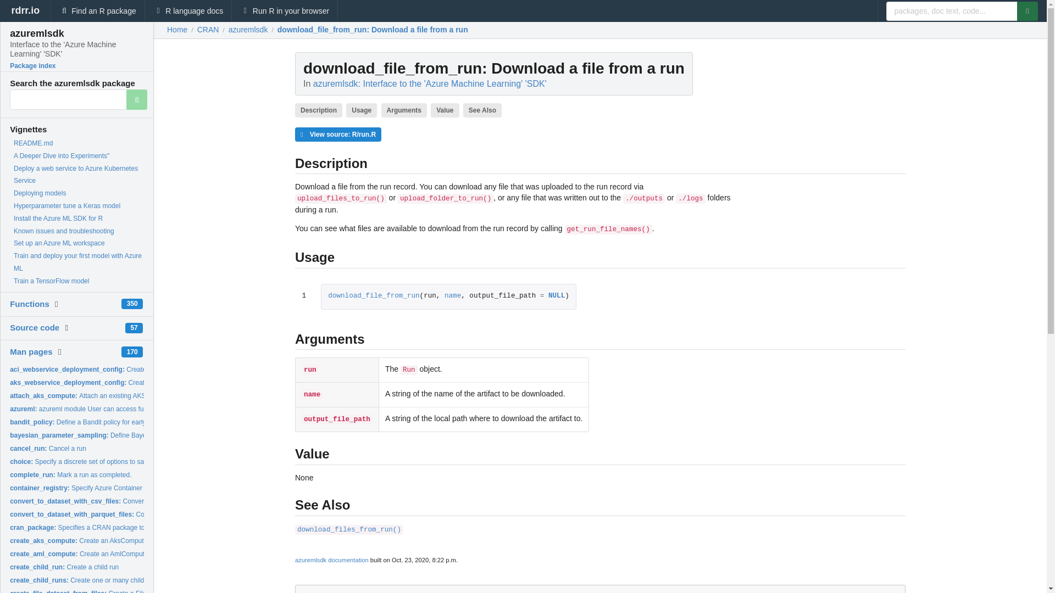 The image size is (1055, 593). What do you see at coordinates (33, 143) in the screenshot?
I see `README.md` at bounding box center [33, 143].